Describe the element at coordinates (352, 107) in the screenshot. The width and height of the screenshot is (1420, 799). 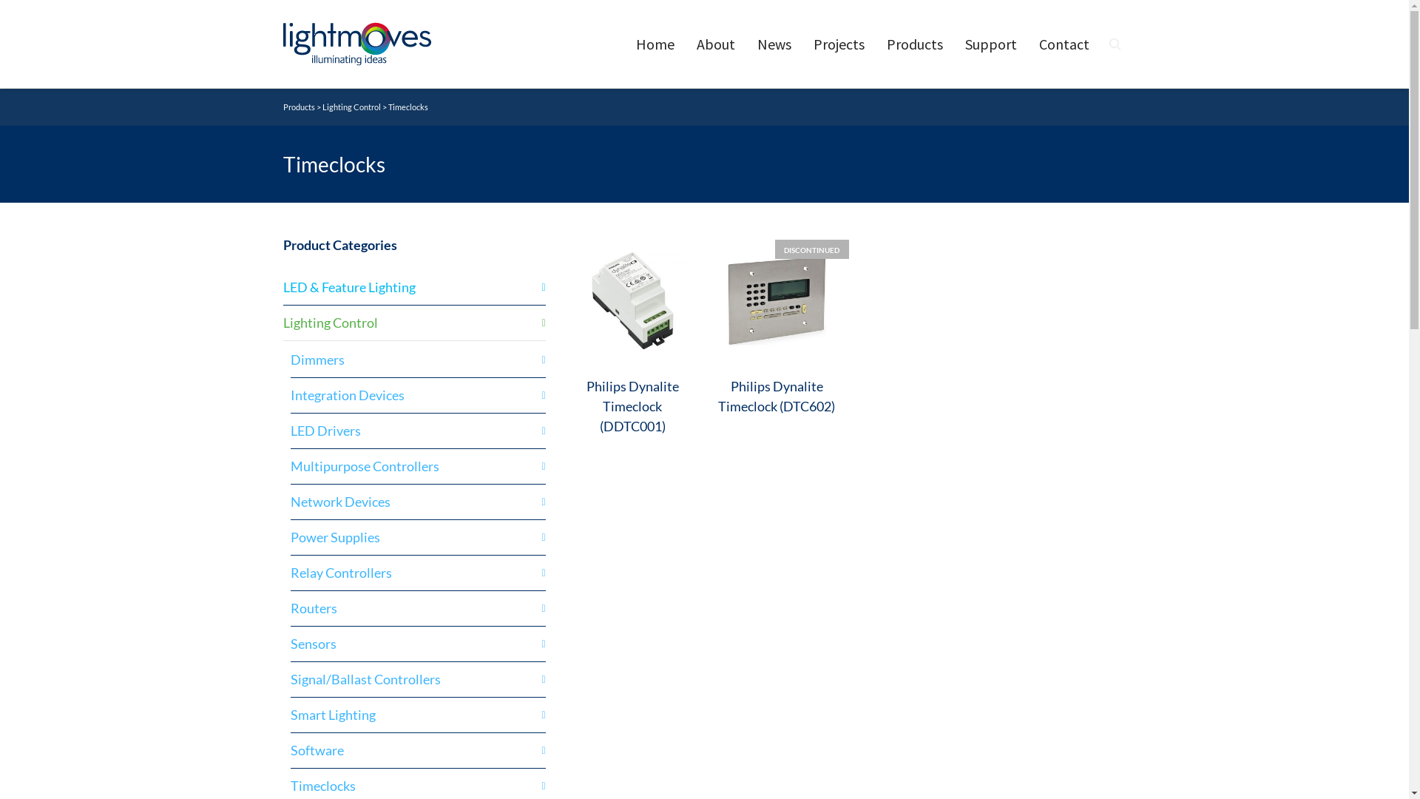
I see `Lighting Control` at that location.